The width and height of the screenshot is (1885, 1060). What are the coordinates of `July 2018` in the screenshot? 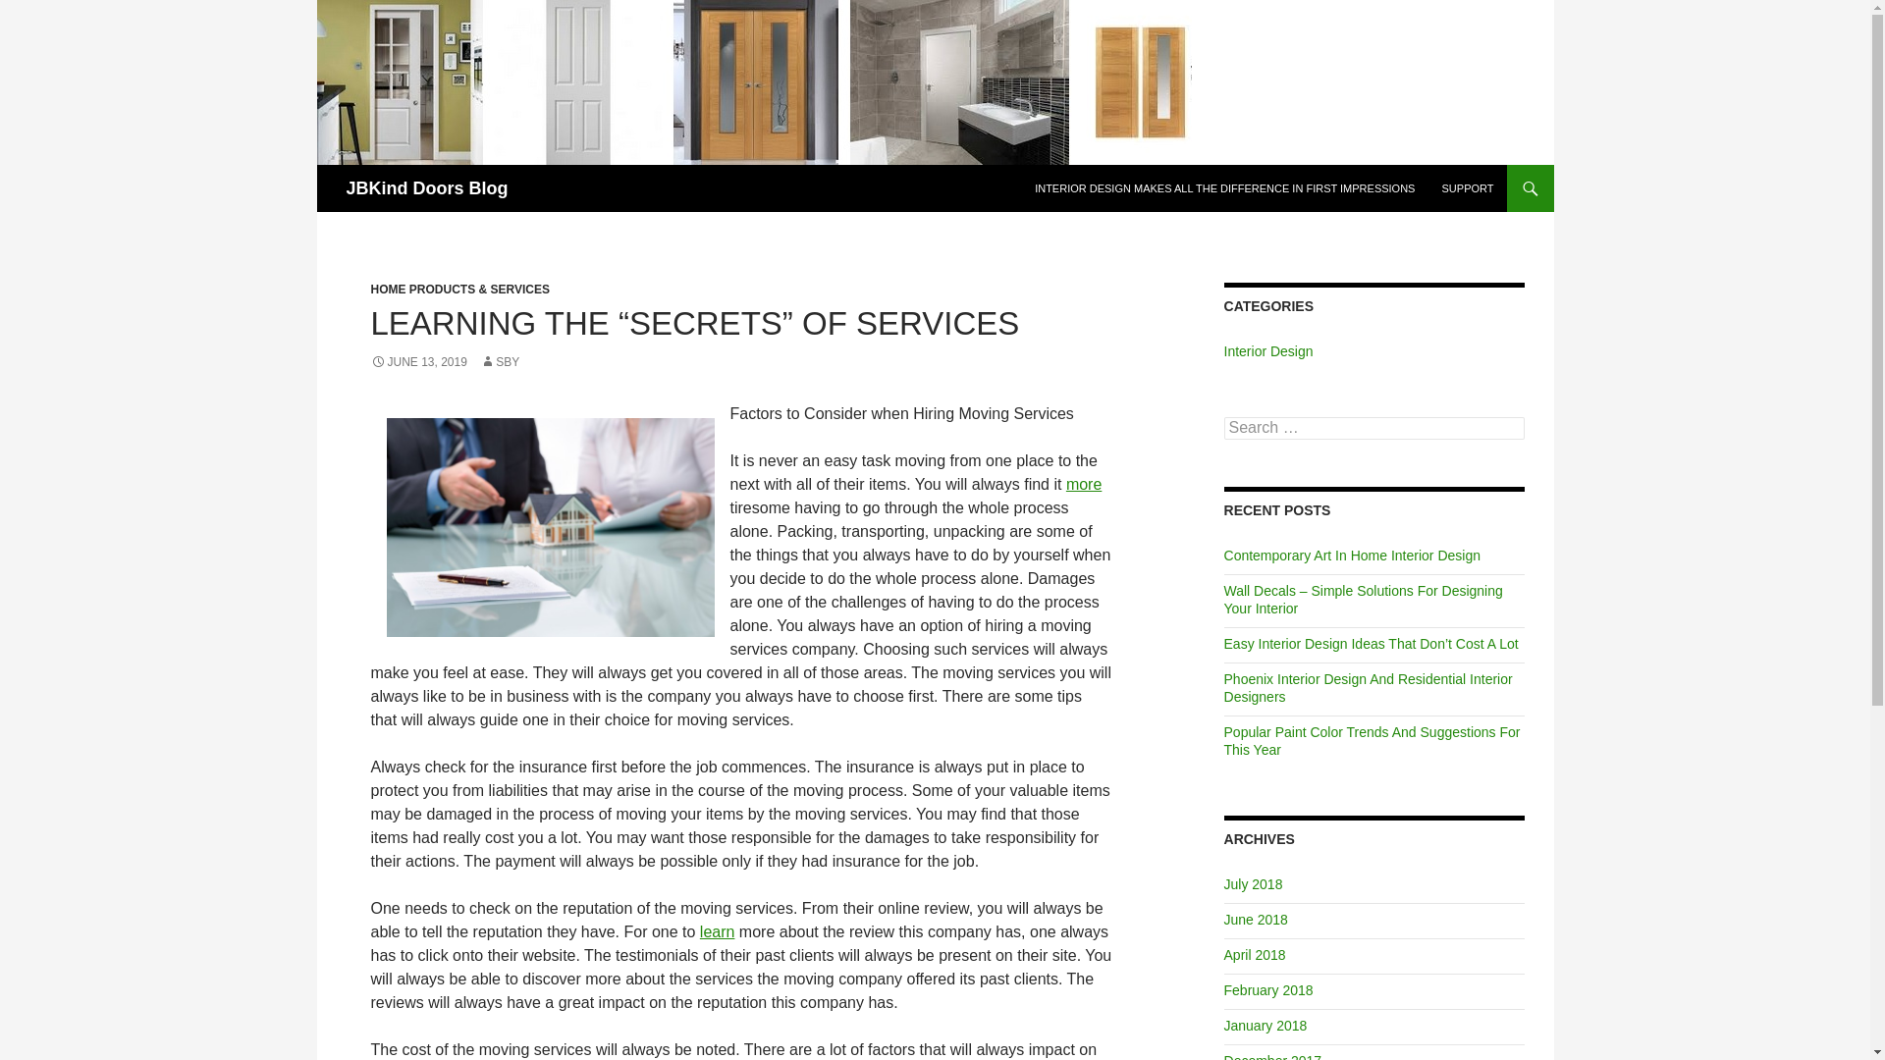 It's located at (1253, 884).